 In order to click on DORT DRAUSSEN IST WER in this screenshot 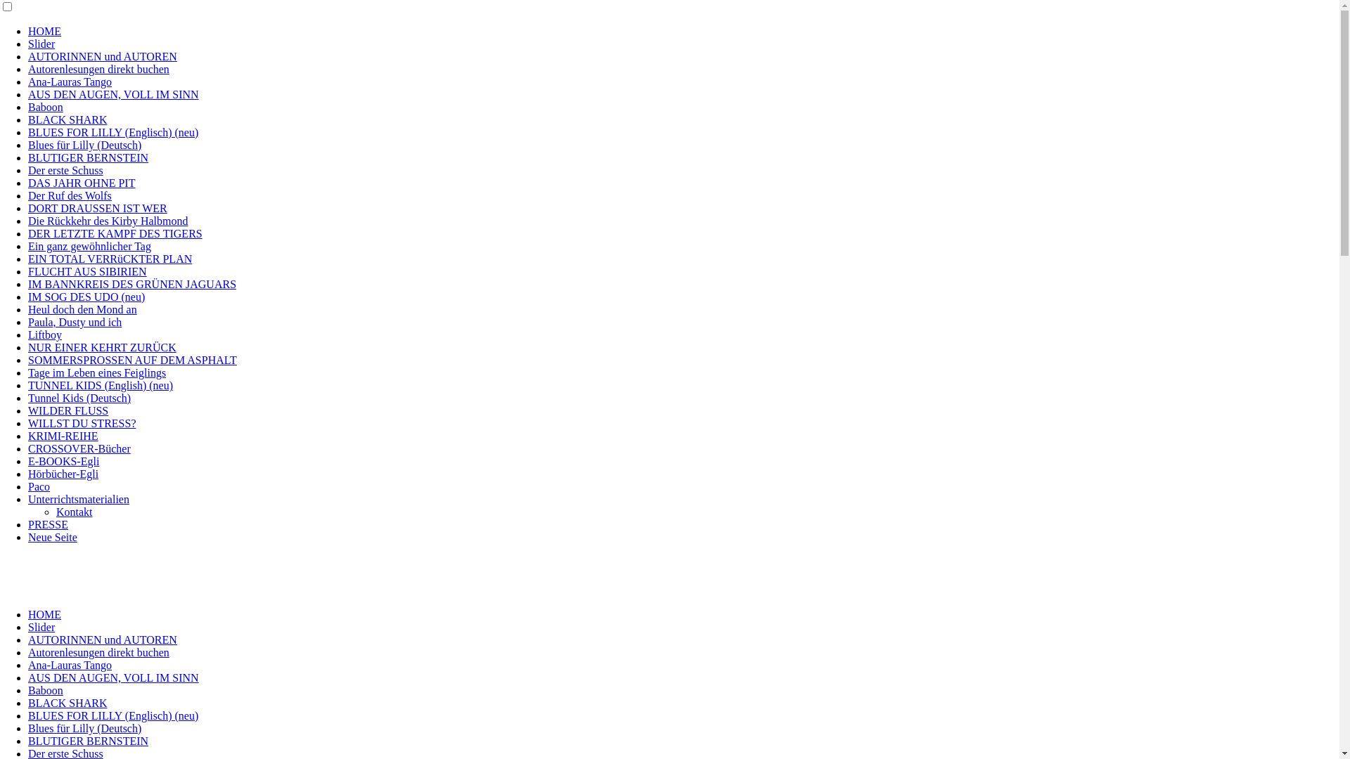, I will do `click(98, 208)`.